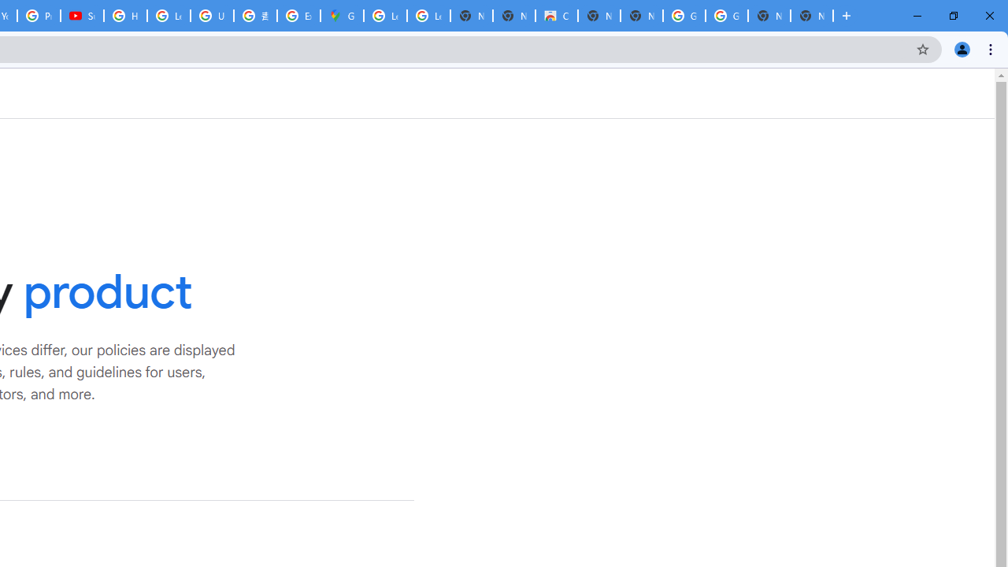 This screenshot has height=567, width=1008. I want to click on New Tab, so click(811, 16).